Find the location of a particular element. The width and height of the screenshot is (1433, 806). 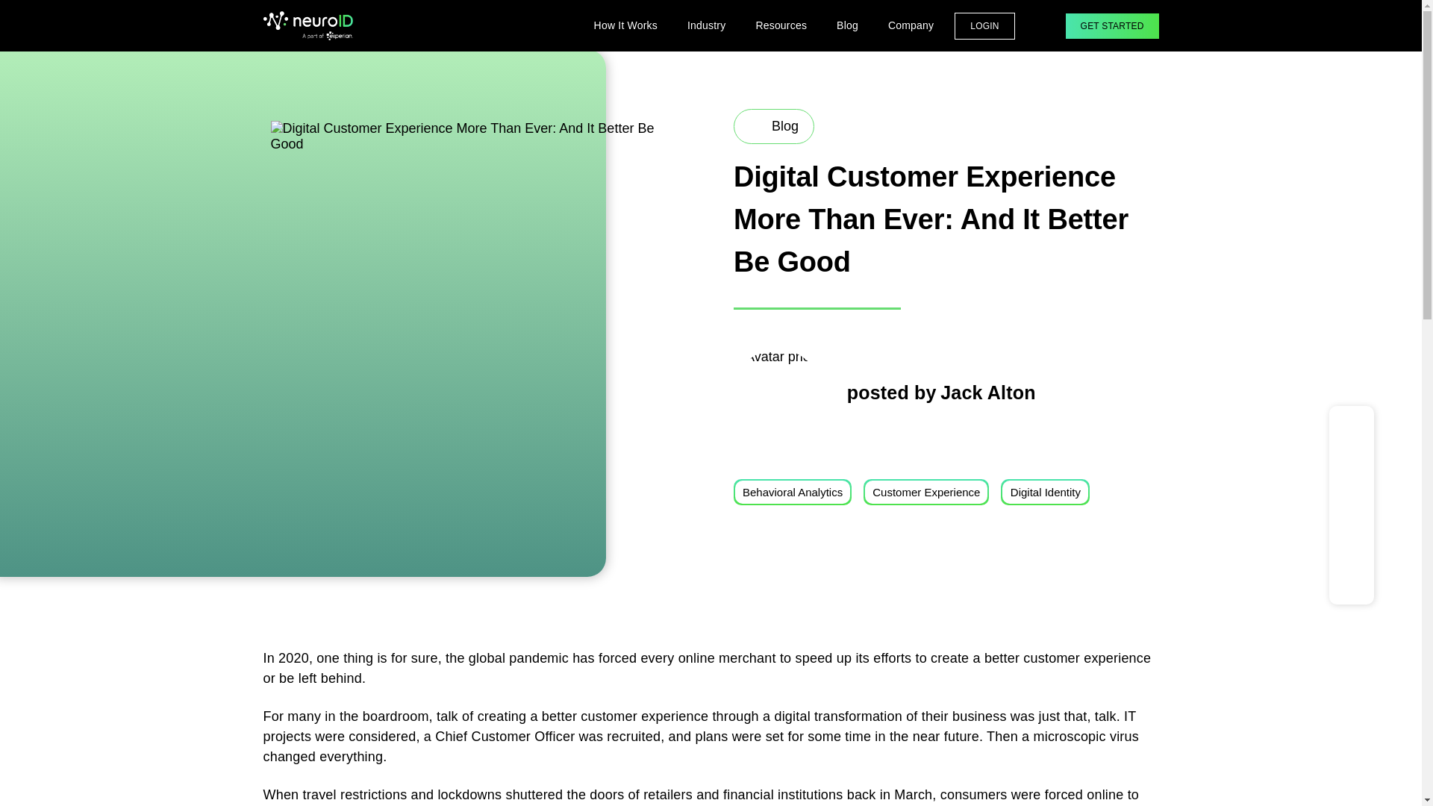

Behavioral Analytics is located at coordinates (793, 492).